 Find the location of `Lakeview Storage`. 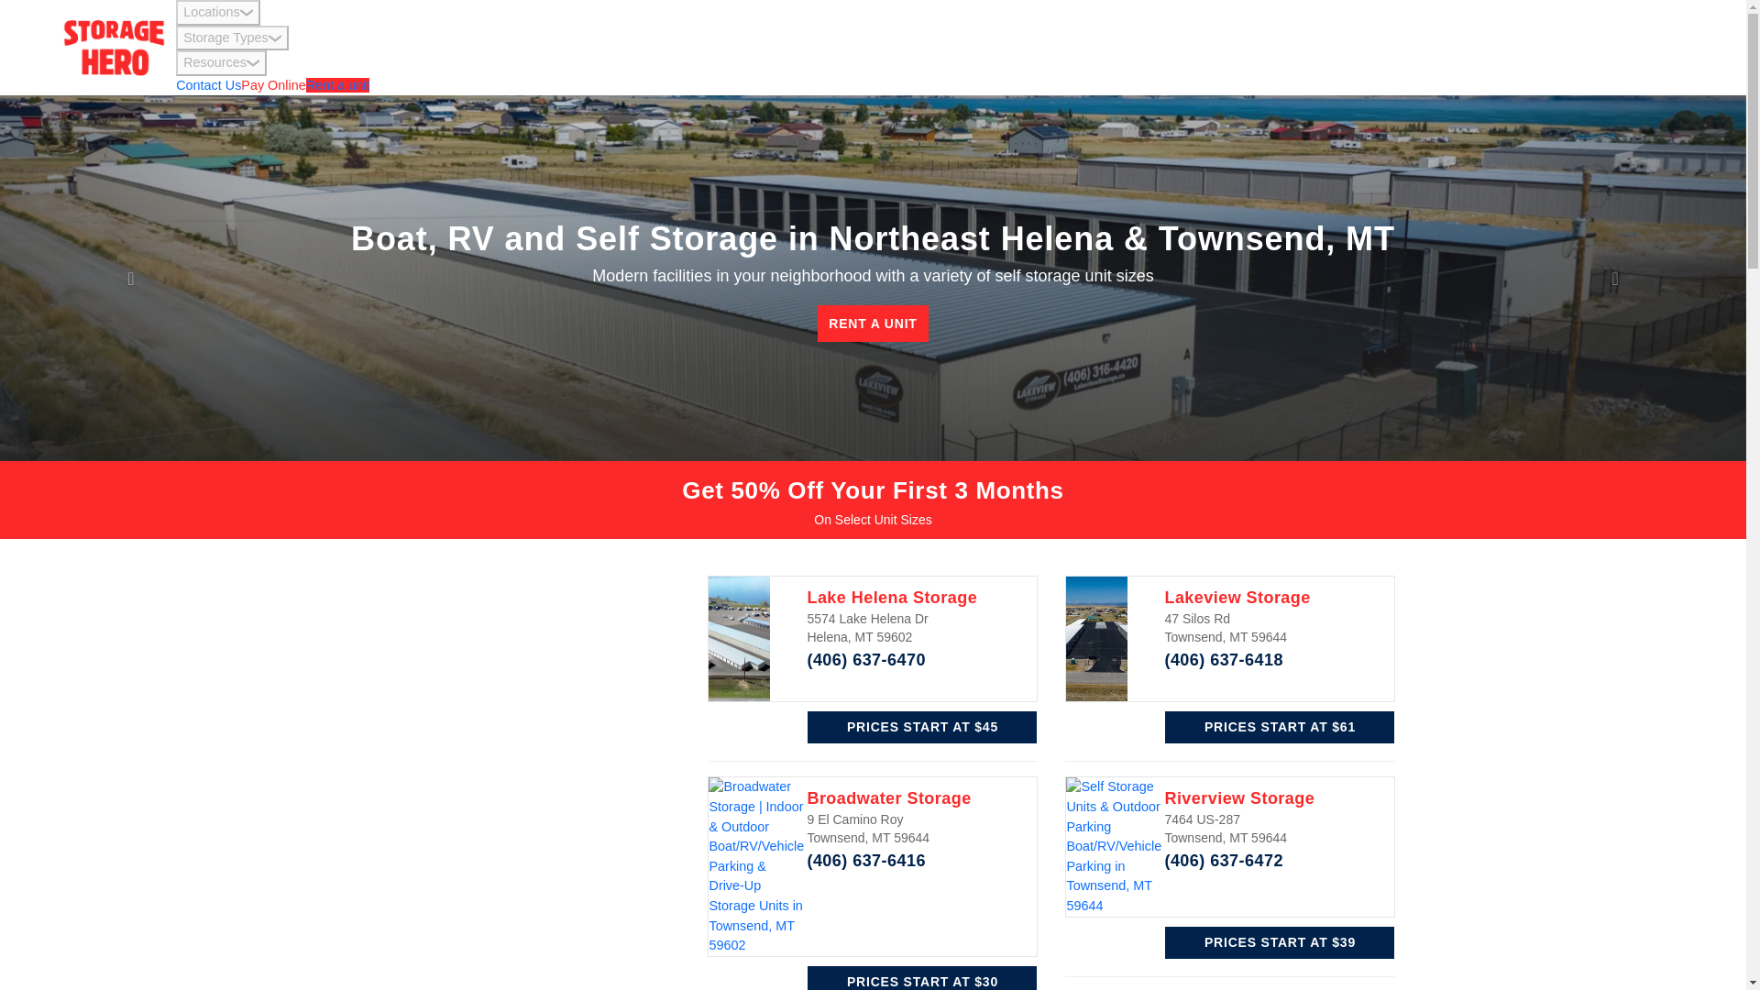

Lakeview Storage is located at coordinates (1236, 598).